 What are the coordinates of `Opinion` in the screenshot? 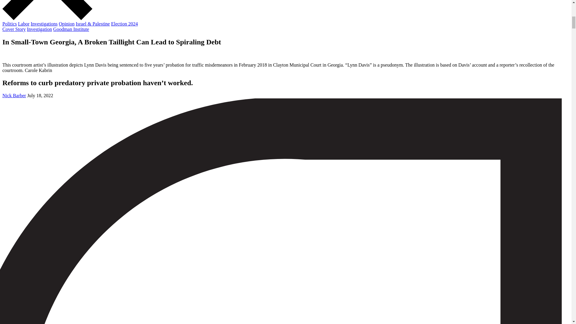 It's located at (66, 24).